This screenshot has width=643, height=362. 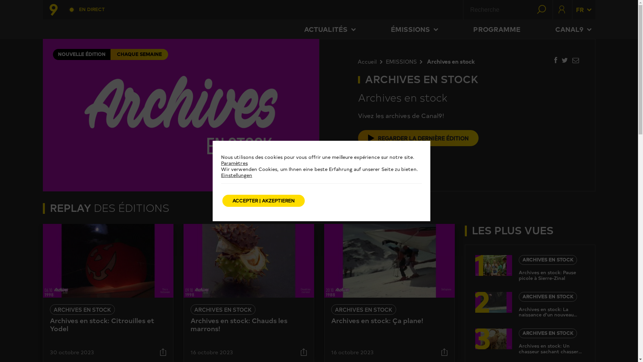 I want to click on ARCHIVES EN STOCK, so click(x=82, y=310).